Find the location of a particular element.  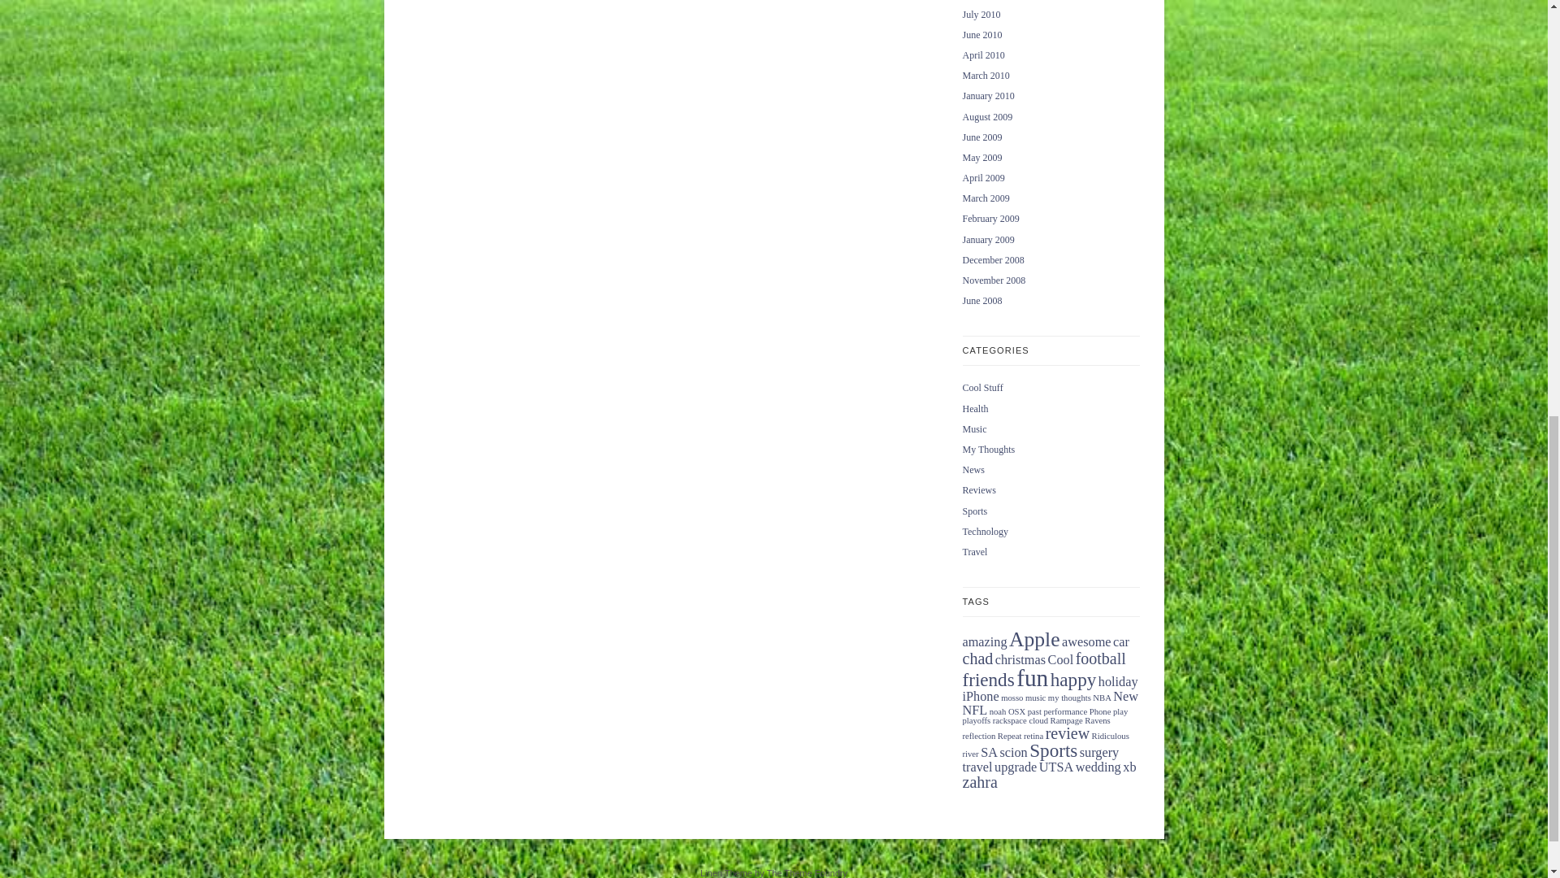

July 2010 is located at coordinates (981, 14).